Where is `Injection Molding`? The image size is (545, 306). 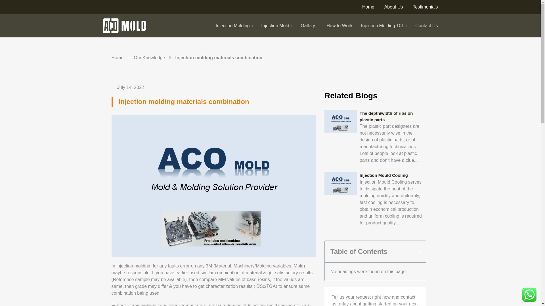
Injection Molding is located at coordinates (234, 26).